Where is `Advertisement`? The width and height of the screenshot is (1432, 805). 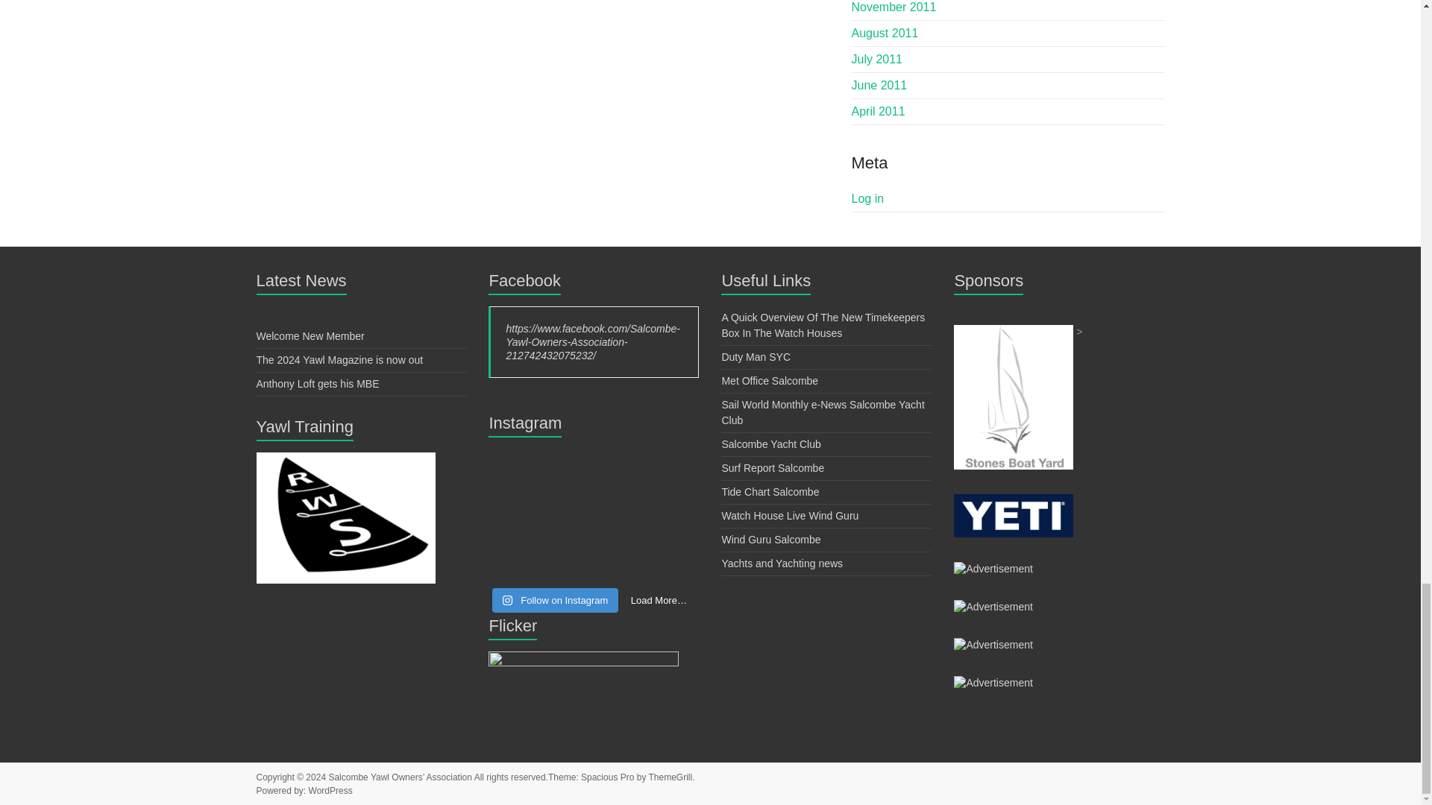
Advertisement is located at coordinates (993, 568).